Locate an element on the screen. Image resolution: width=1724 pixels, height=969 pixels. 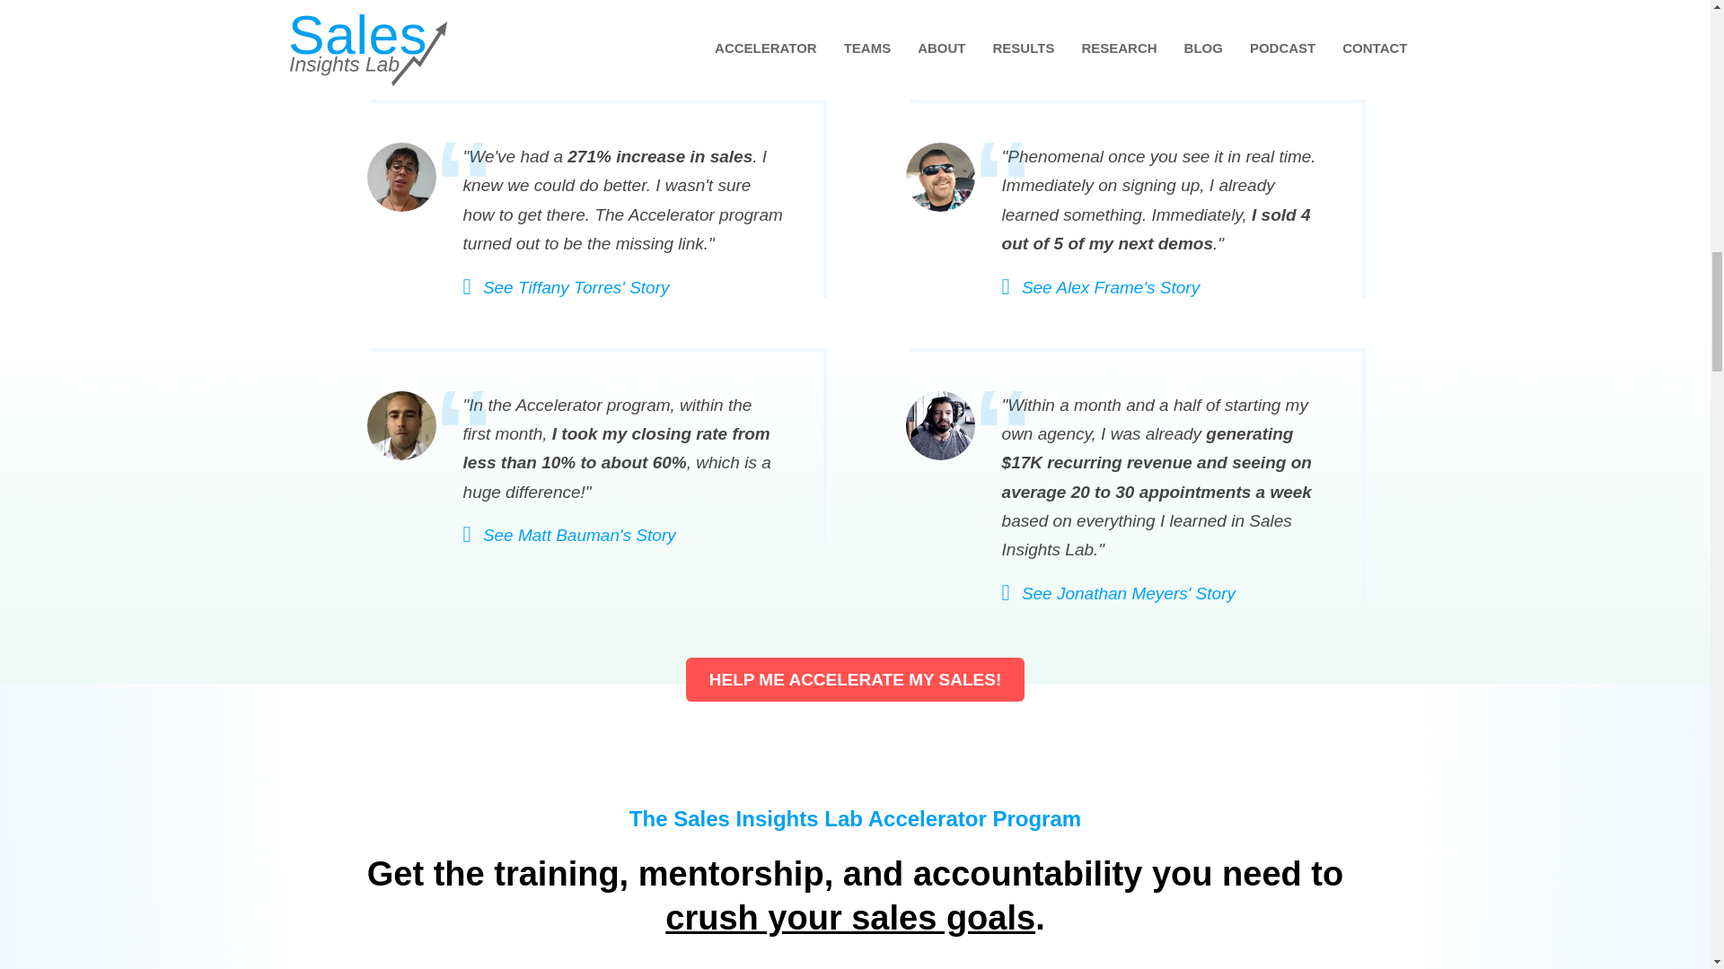
See Jonathan Meyers' Story is located at coordinates (1119, 593).